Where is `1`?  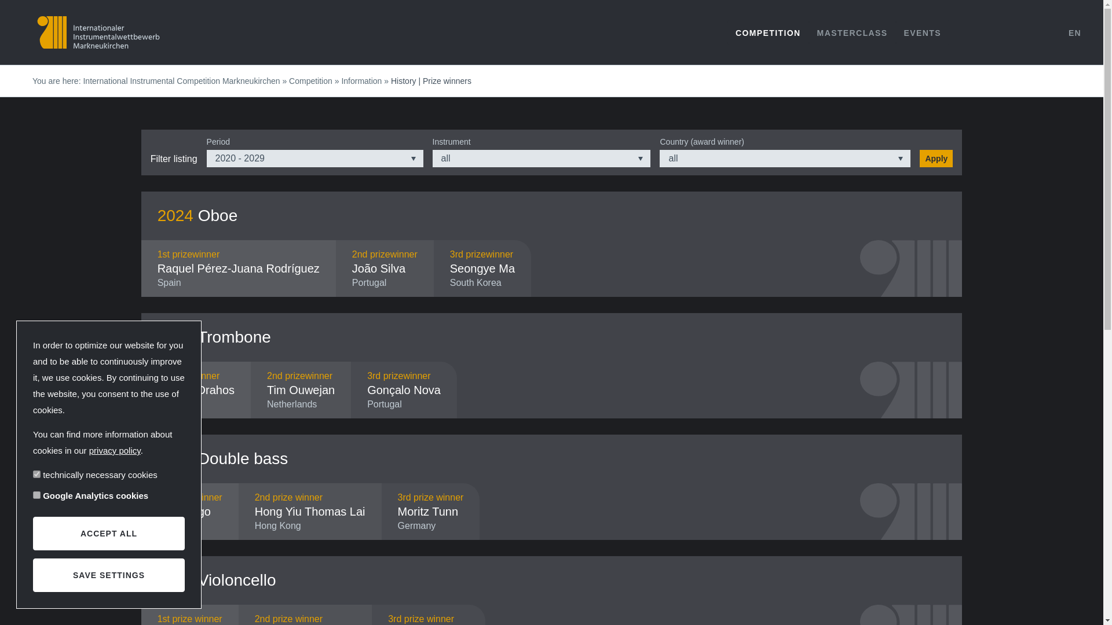 1 is located at coordinates (36, 475).